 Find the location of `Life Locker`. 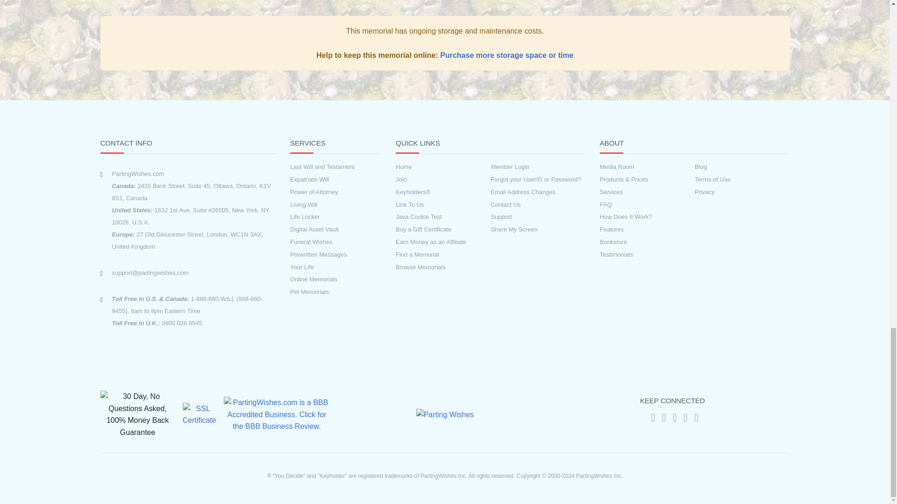

Life Locker is located at coordinates (322, 217).